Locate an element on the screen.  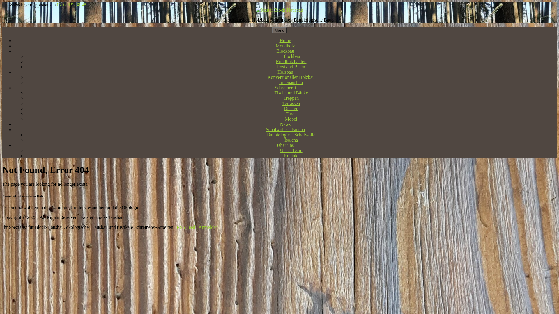
Kontakt is located at coordinates (291, 156).